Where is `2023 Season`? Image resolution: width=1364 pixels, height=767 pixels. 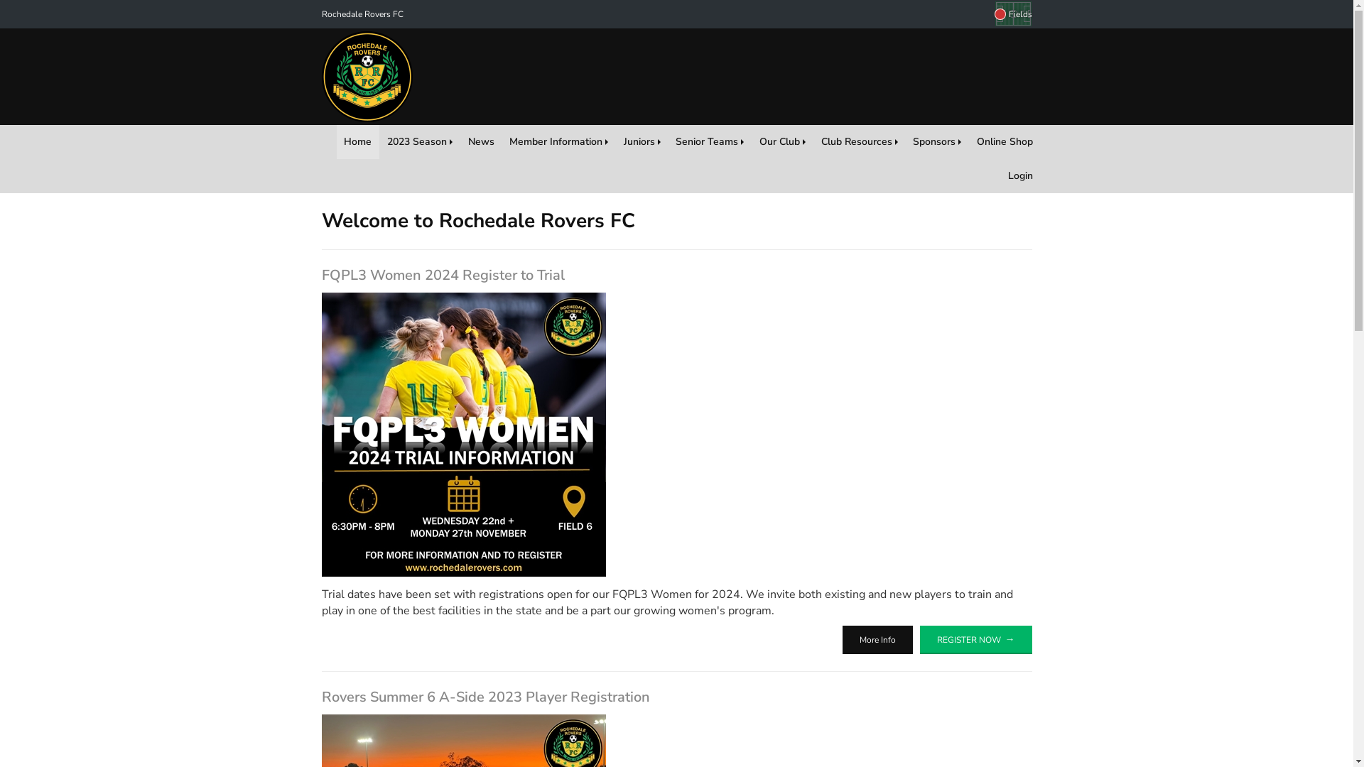 2023 Season is located at coordinates (420, 142).